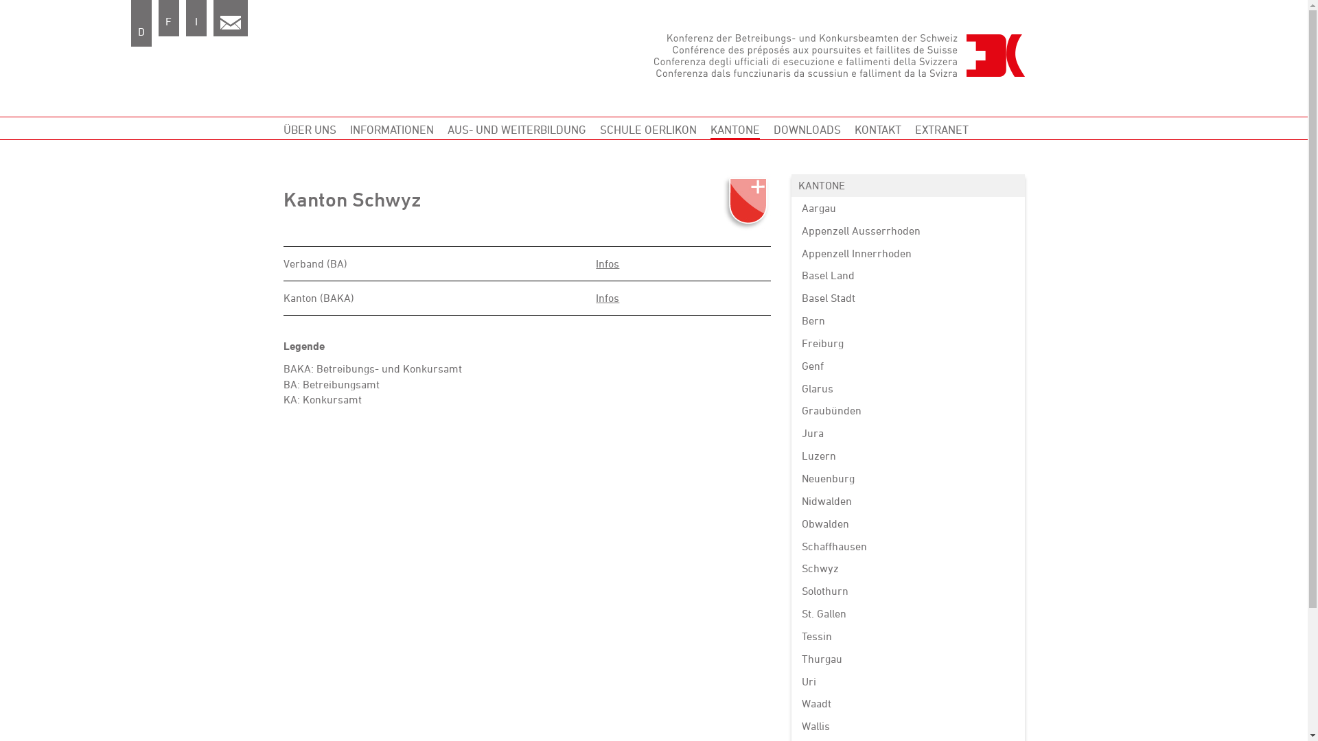  What do you see at coordinates (908, 501) in the screenshot?
I see `Nidwalden` at bounding box center [908, 501].